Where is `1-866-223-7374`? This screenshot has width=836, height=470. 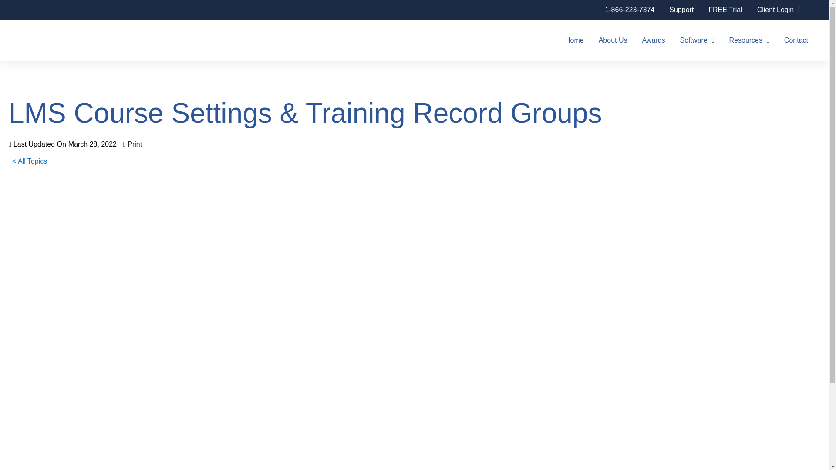
1-866-223-7374 is located at coordinates (630, 10).